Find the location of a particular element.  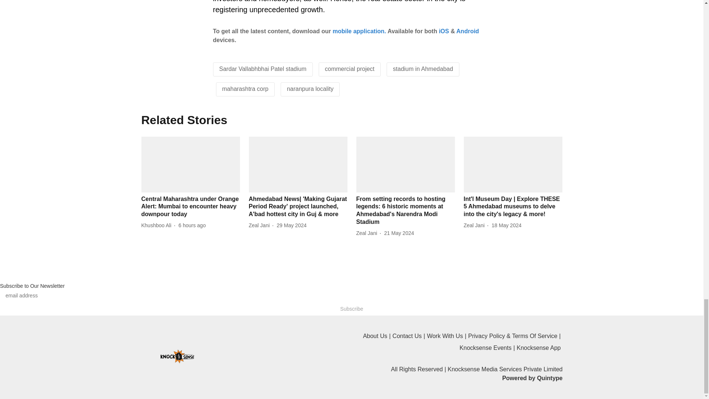

iOS is located at coordinates (444, 31).